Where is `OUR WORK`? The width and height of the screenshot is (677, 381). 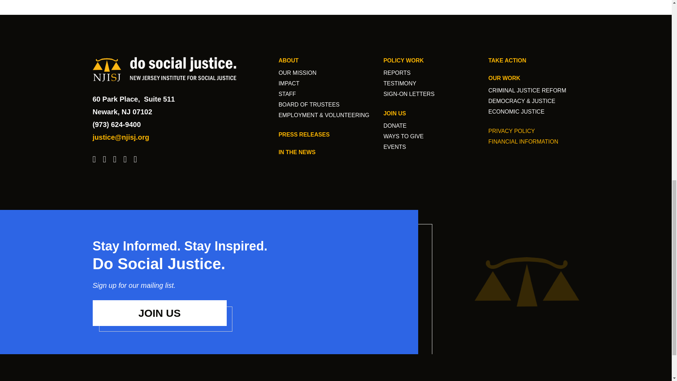 OUR WORK is located at coordinates (504, 78).